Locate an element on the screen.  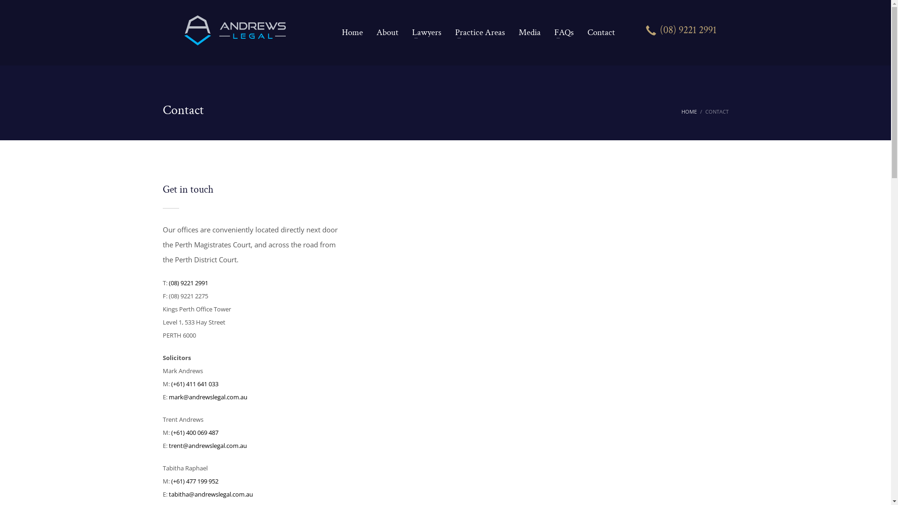
FAQs is located at coordinates (564, 33).